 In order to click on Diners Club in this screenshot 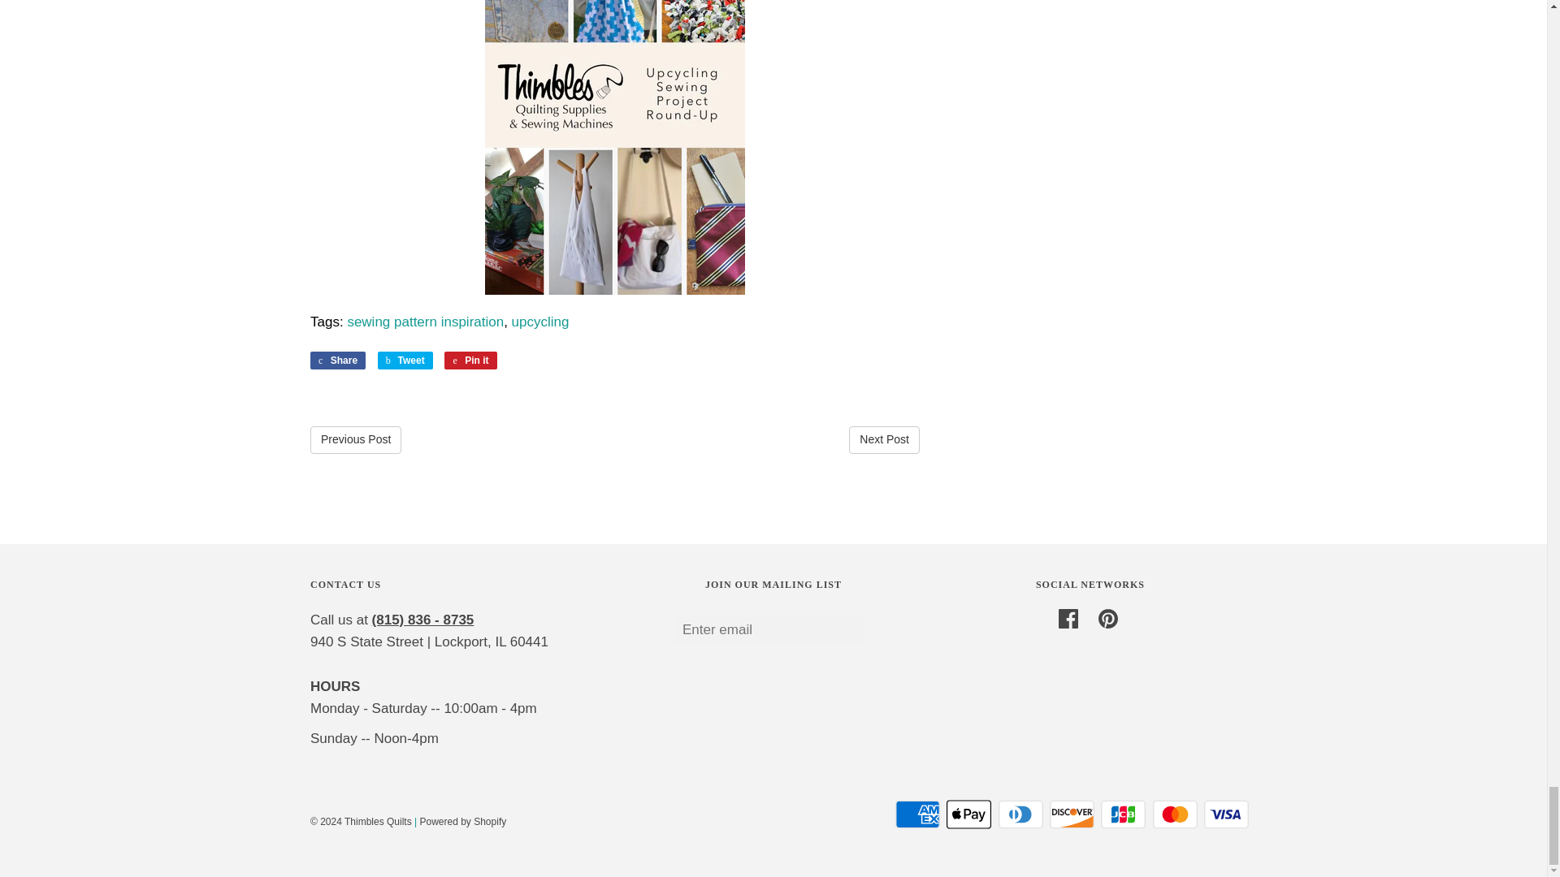, I will do `click(1020, 814)`.